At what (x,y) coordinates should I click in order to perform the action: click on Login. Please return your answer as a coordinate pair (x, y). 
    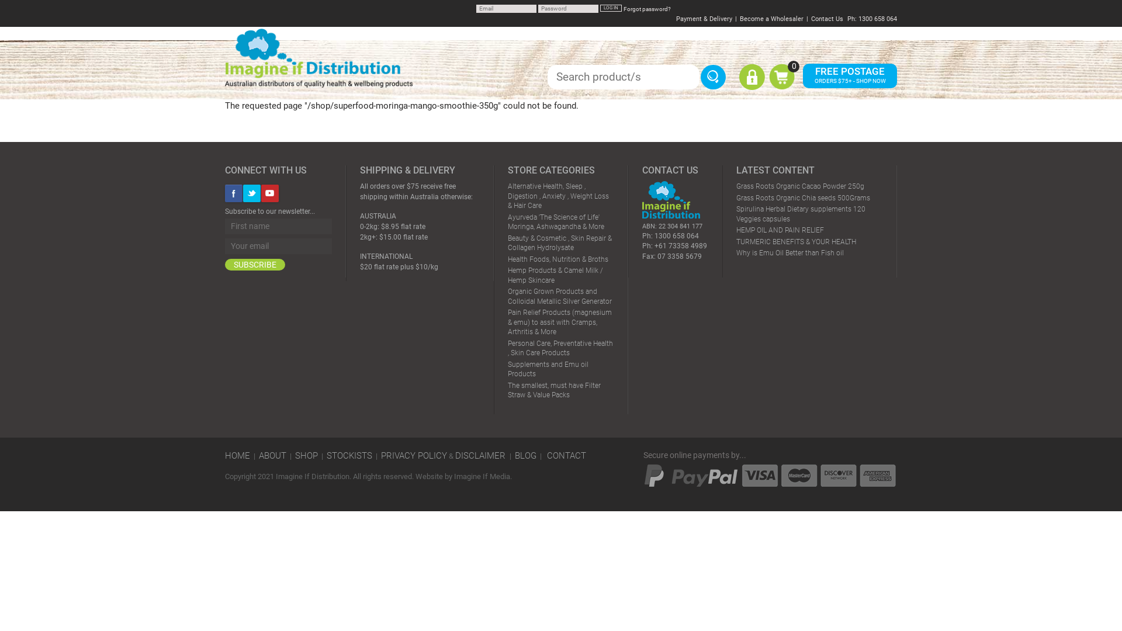
    Looking at the image, I should click on (752, 87).